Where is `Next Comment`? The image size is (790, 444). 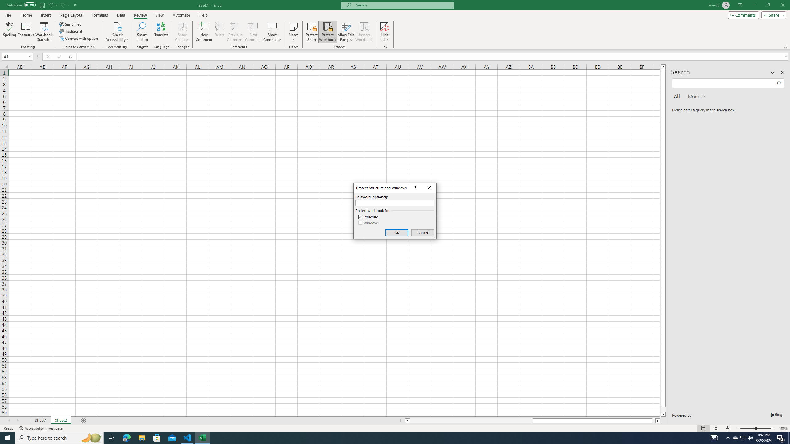 Next Comment is located at coordinates (253, 32).